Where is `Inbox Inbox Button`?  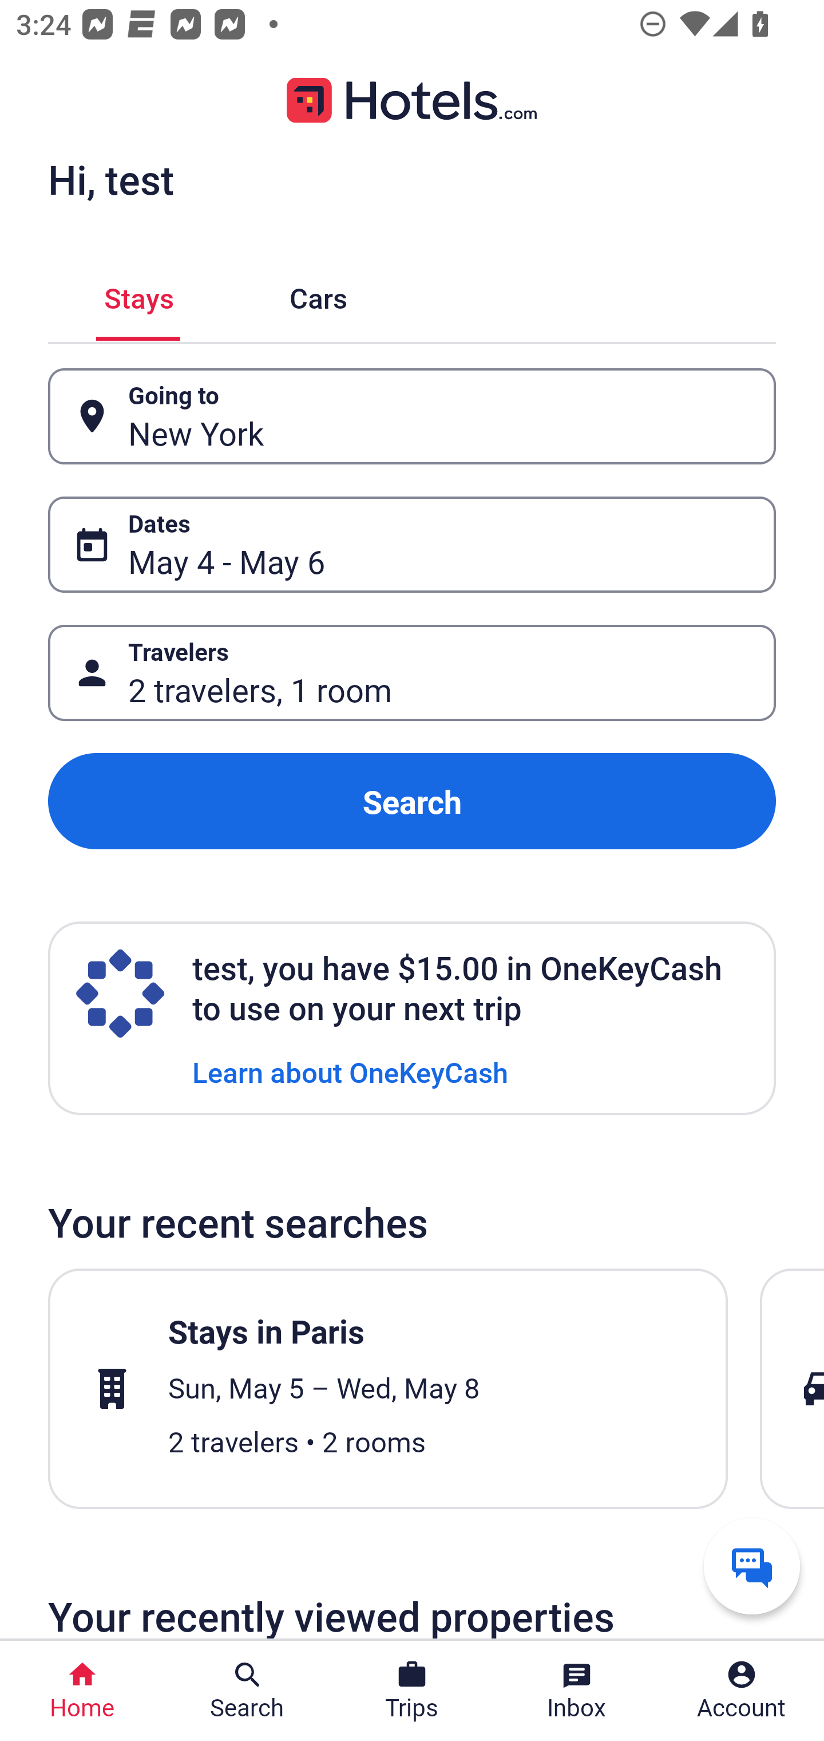 Inbox Inbox Button is located at coordinates (577, 1691).